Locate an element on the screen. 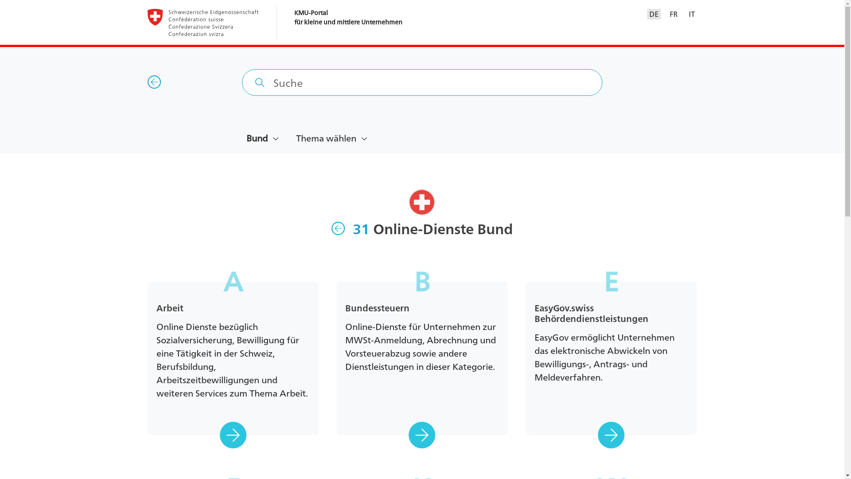 The height and width of the screenshot is (479, 851). IT is located at coordinates (692, 14).